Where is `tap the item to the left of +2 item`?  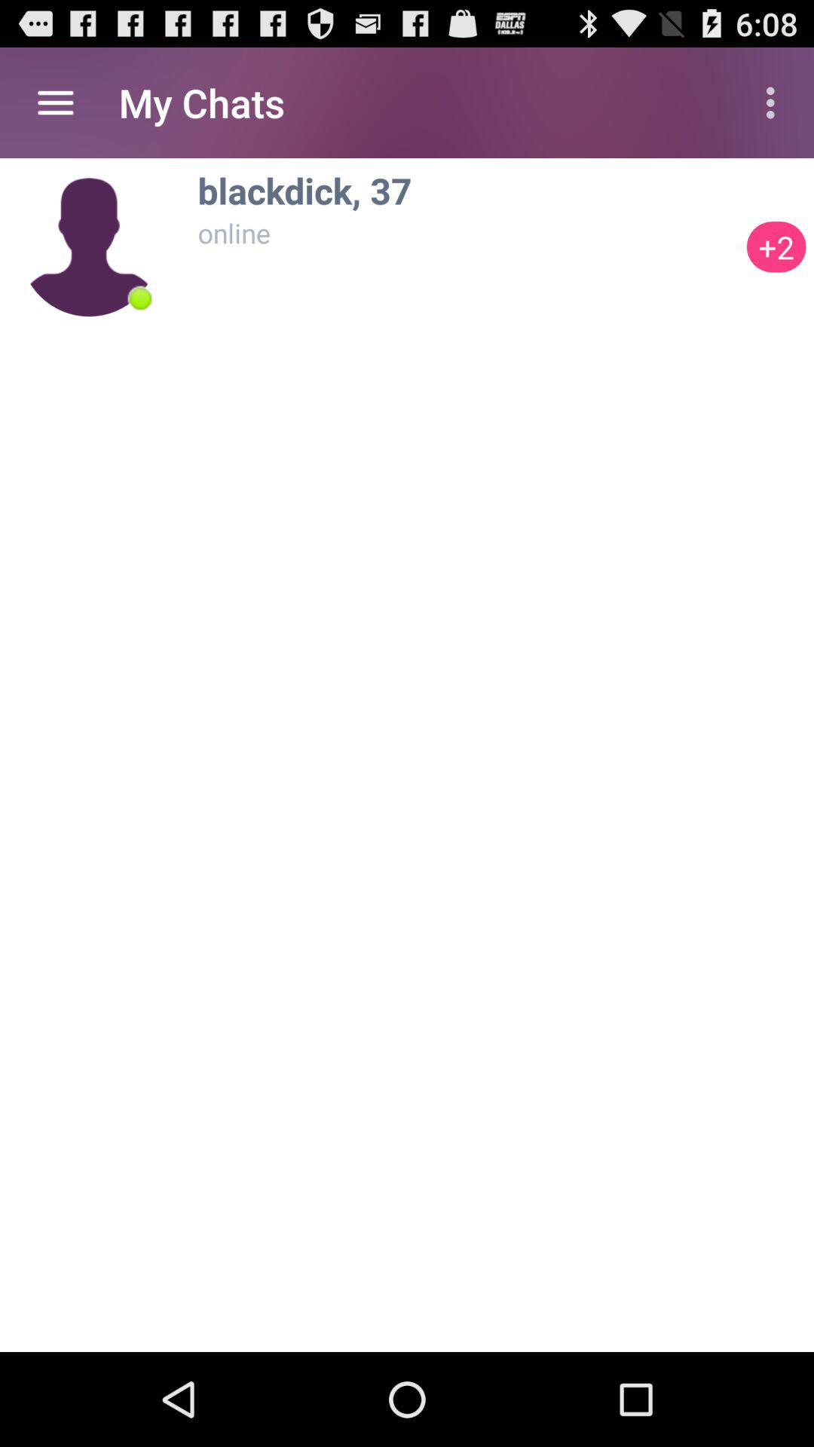
tap the item to the left of +2 item is located at coordinates (468, 190).